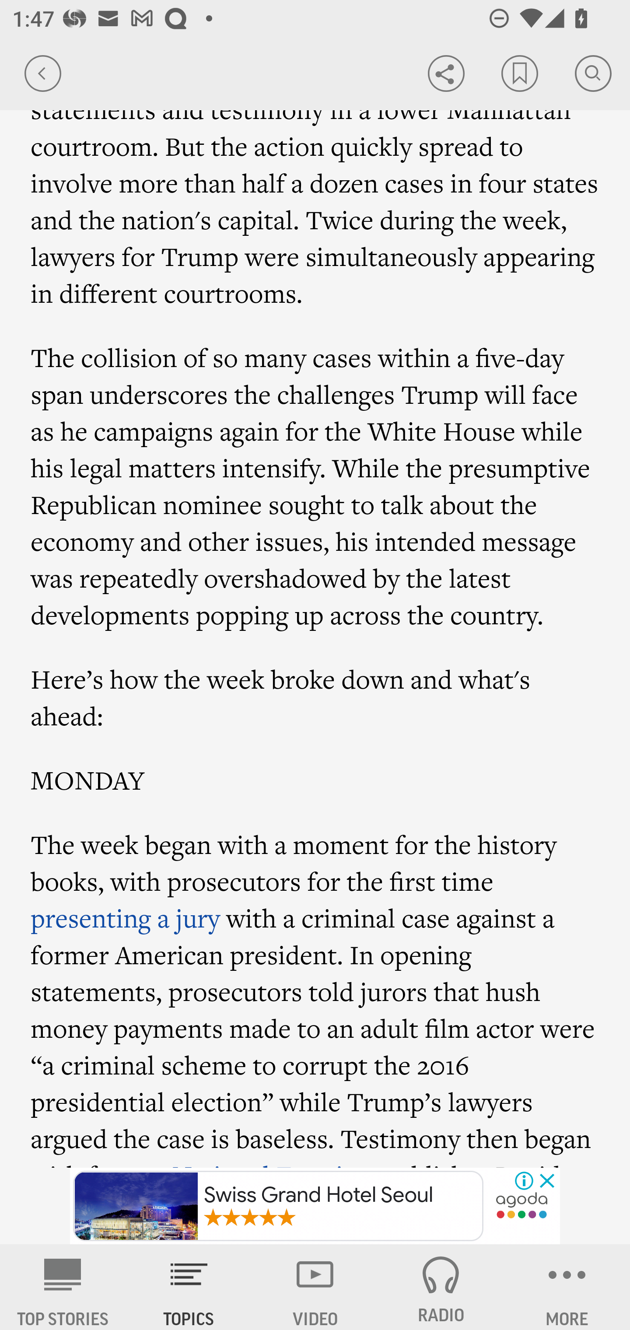 Image resolution: width=630 pixels, height=1330 pixels. What do you see at coordinates (315, 1287) in the screenshot?
I see `VIDEO` at bounding box center [315, 1287].